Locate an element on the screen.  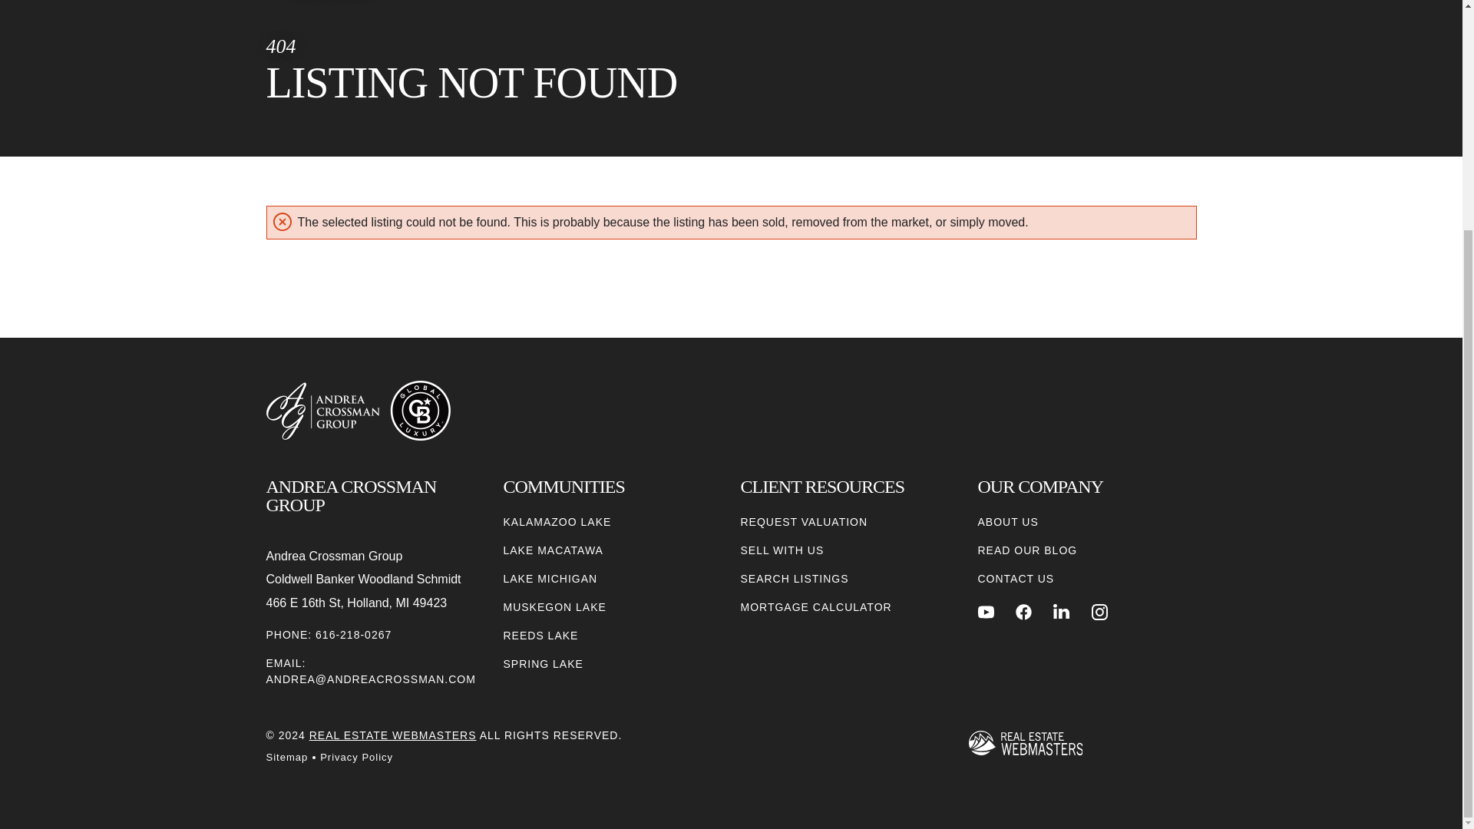
FACEBOOK is located at coordinates (1023, 612).